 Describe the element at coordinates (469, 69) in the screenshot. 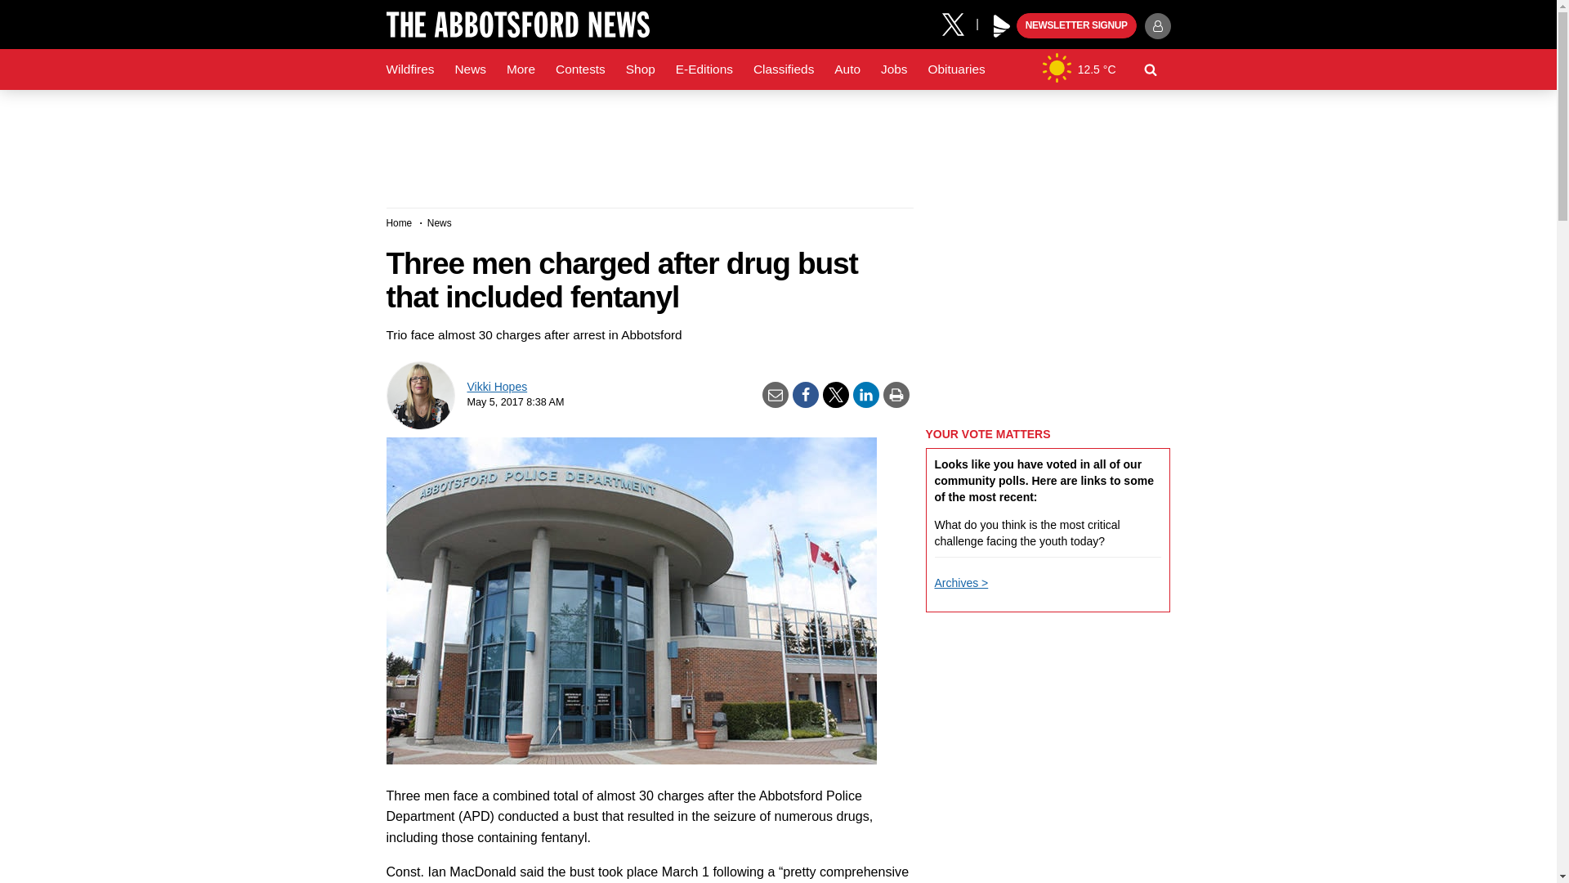

I see `News` at that location.